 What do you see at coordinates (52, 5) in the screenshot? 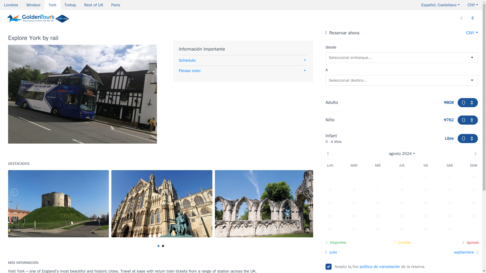
I see `York` at bounding box center [52, 5].